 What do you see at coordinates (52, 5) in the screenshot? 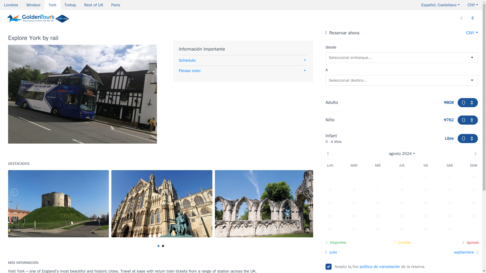
I see `York` at bounding box center [52, 5].